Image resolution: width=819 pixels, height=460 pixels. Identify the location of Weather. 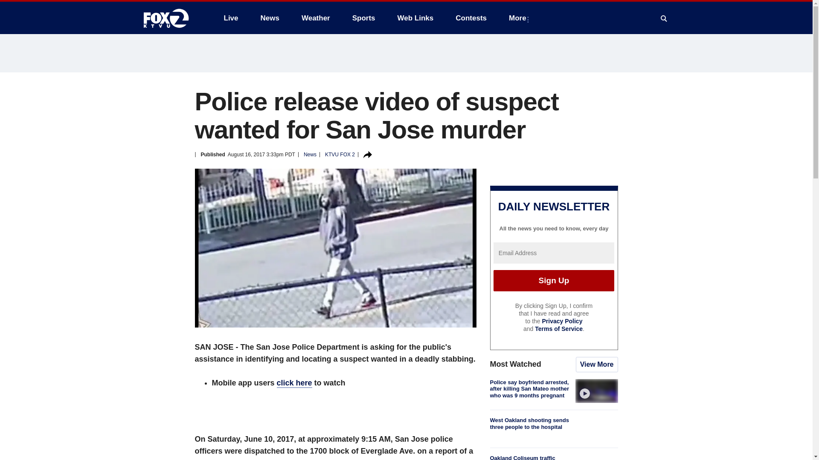
(316, 18).